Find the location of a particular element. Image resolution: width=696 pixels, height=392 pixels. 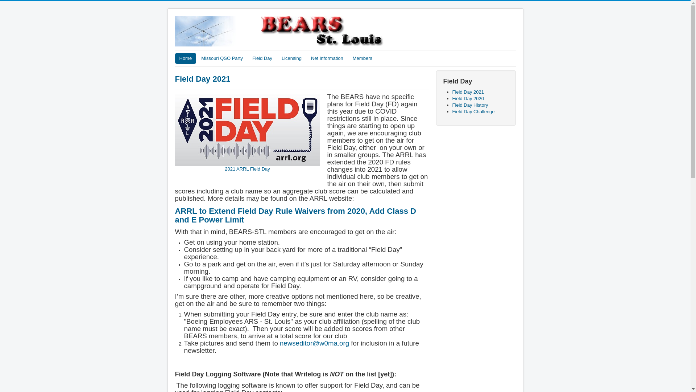

Net Information is located at coordinates (327, 58).